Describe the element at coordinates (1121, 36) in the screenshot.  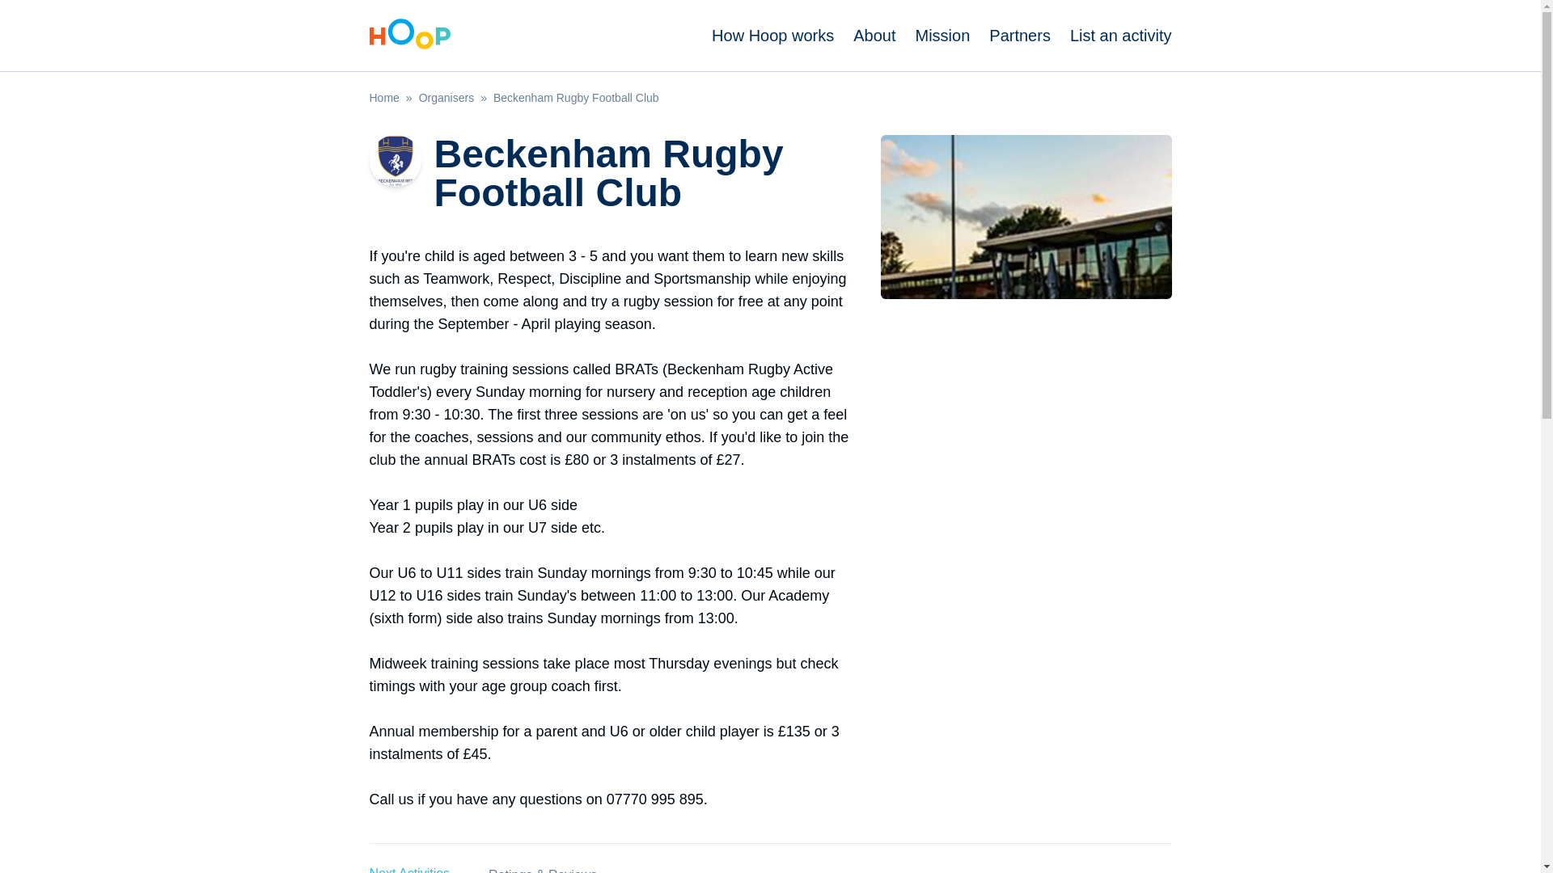
I see `List an activity` at that location.